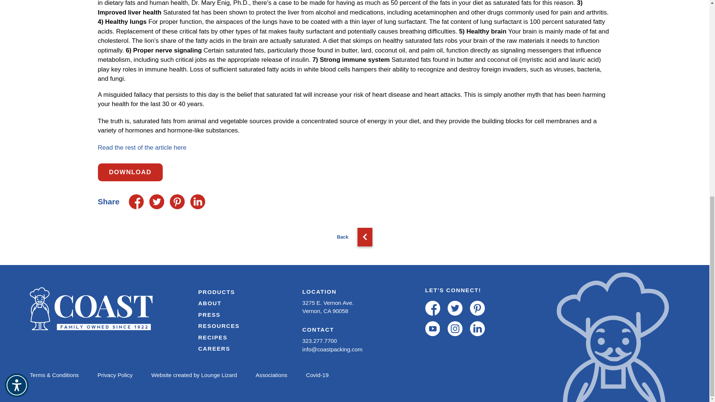  I want to click on DOWNLOAD, so click(130, 172).